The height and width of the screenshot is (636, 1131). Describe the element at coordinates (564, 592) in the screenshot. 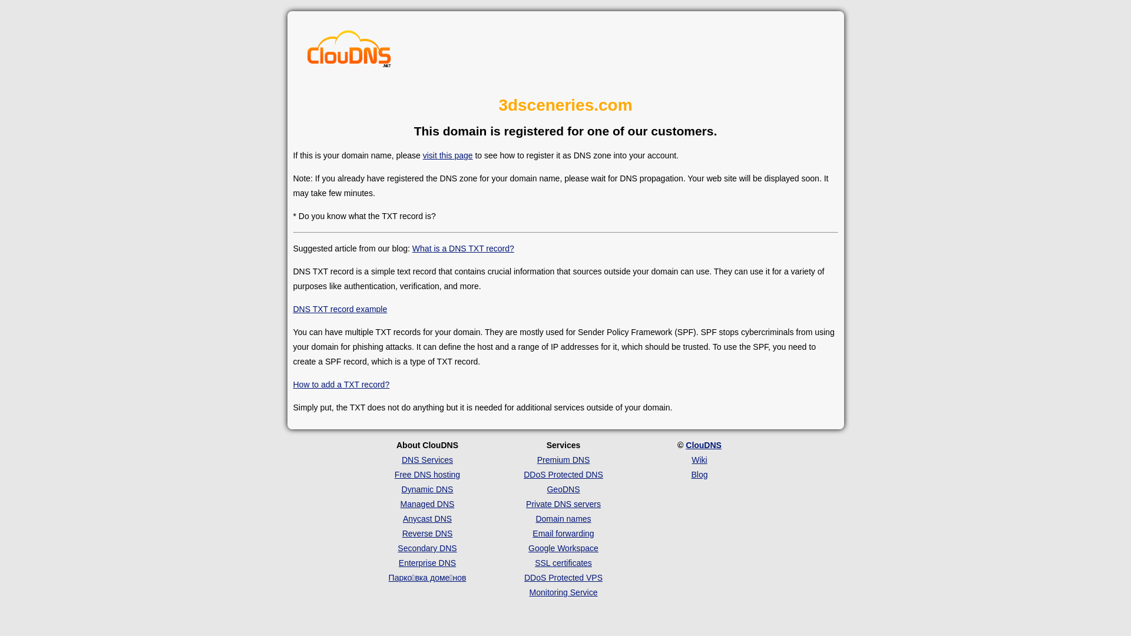

I see `Monitoring Service` at that location.